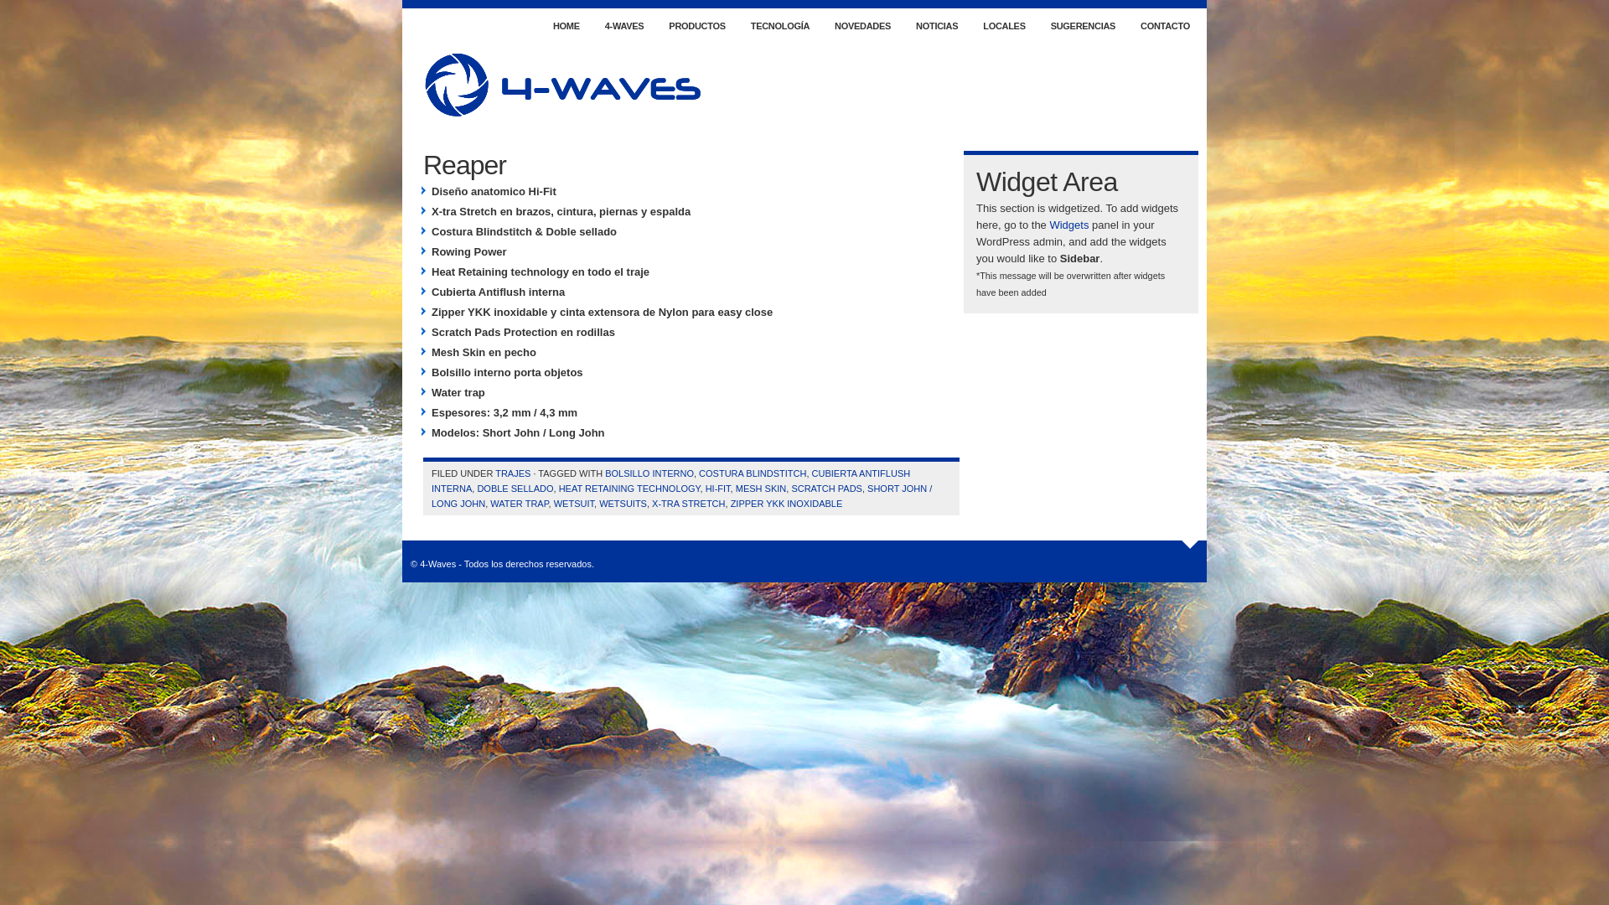  I want to click on MESH SKIN, so click(761, 489).